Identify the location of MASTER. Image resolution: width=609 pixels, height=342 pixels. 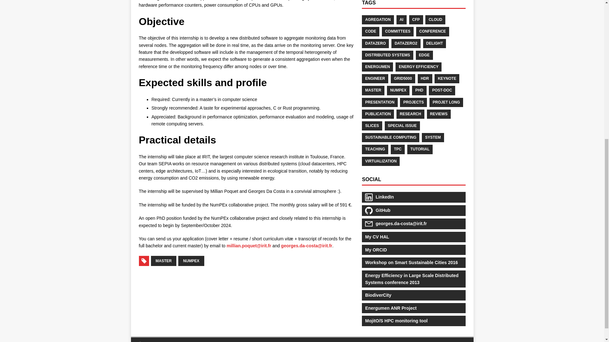
(164, 261).